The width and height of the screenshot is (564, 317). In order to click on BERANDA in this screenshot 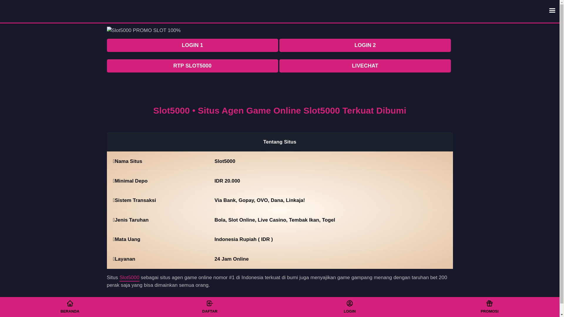, I will do `click(70, 307)`.